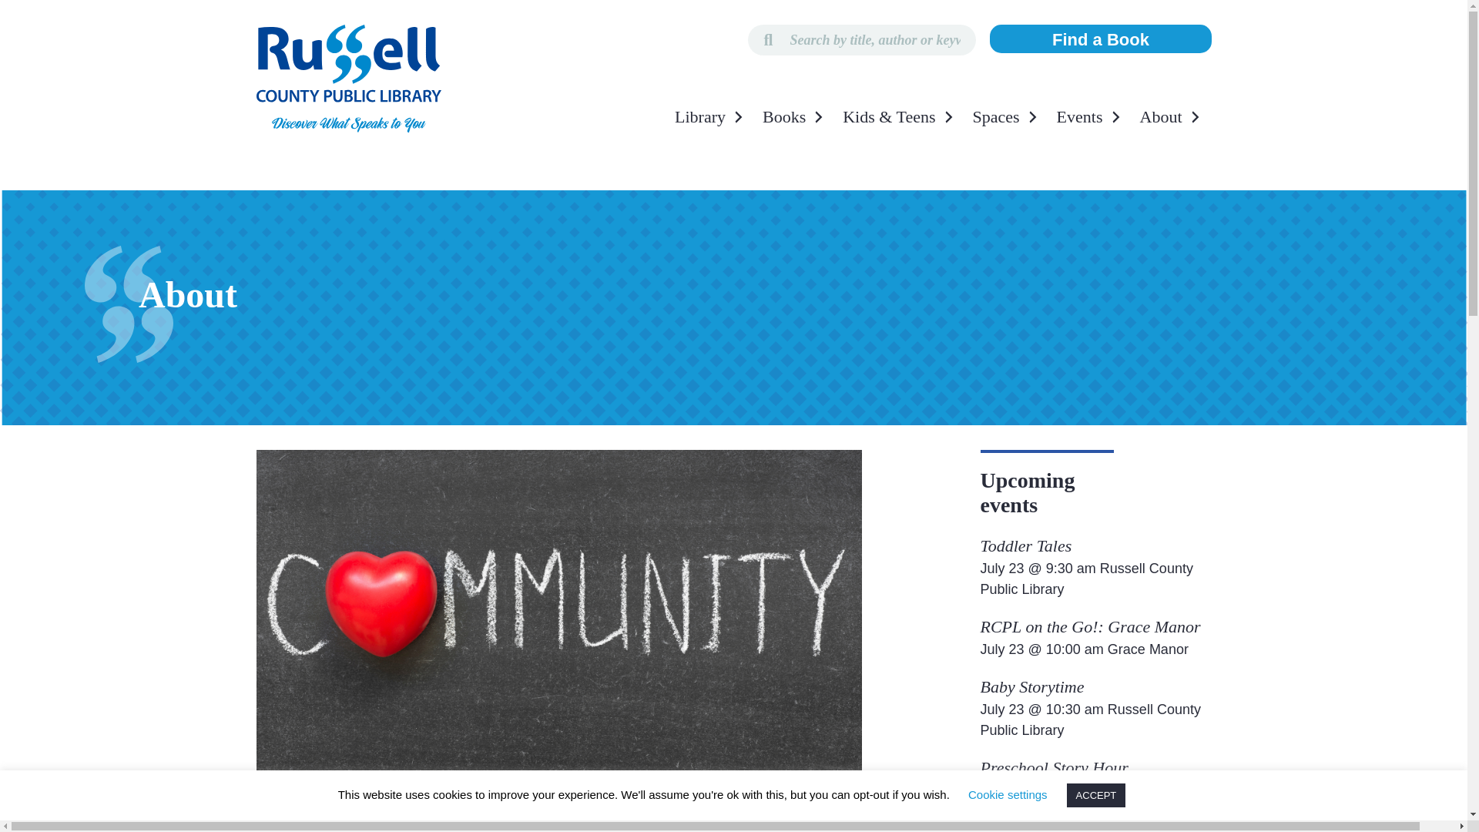  Describe the element at coordinates (1100, 39) in the screenshot. I see `Find a Book` at that location.